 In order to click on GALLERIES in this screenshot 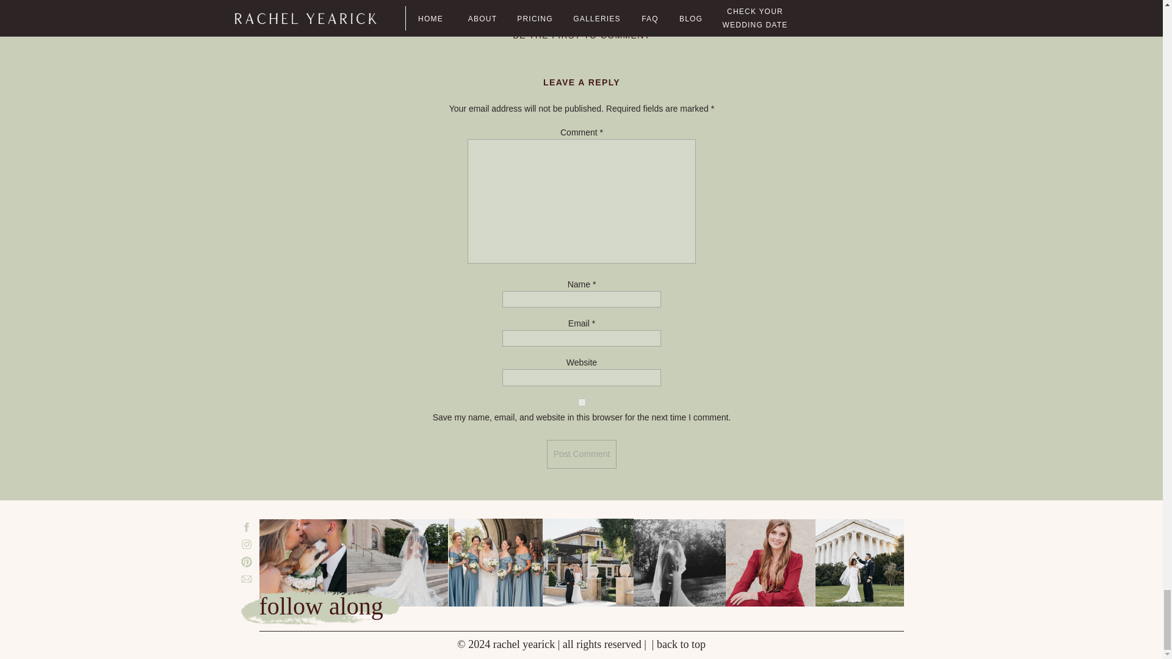, I will do `click(660, 618)`.